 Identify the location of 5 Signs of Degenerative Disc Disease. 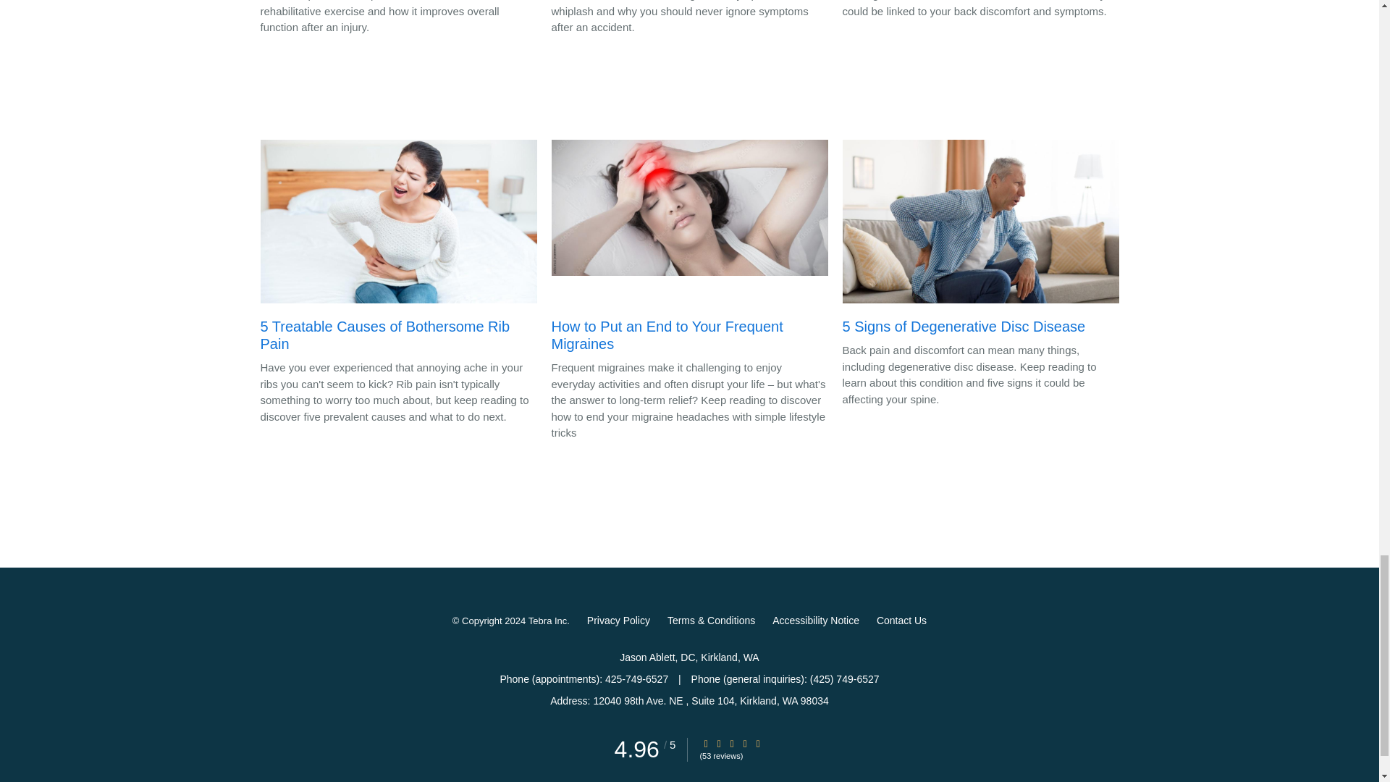
(980, 241).